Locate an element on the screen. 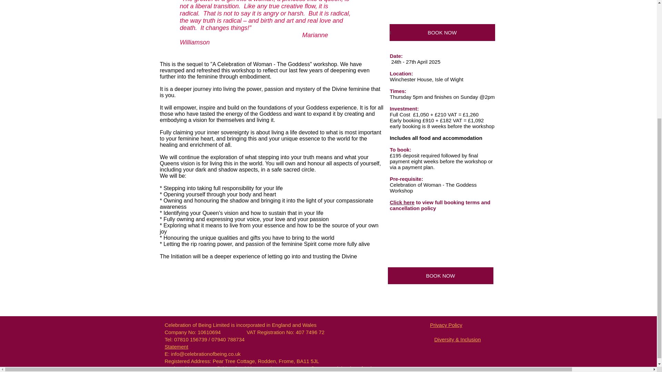 The width and height of the screenshot is (662, 372). BOOK NOW is located at coordinates (442, 32).